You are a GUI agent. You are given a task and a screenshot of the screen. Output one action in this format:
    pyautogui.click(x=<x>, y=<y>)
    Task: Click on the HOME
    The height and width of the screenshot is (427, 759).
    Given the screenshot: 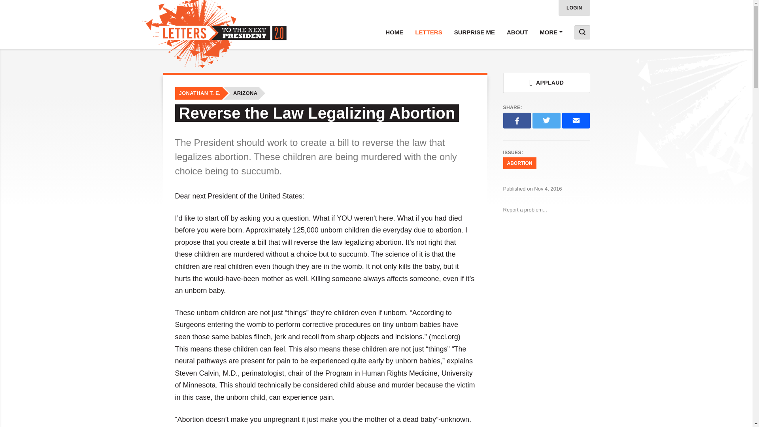 What is the action you would take?
    pyautogui.click(x=394, y=32)
    